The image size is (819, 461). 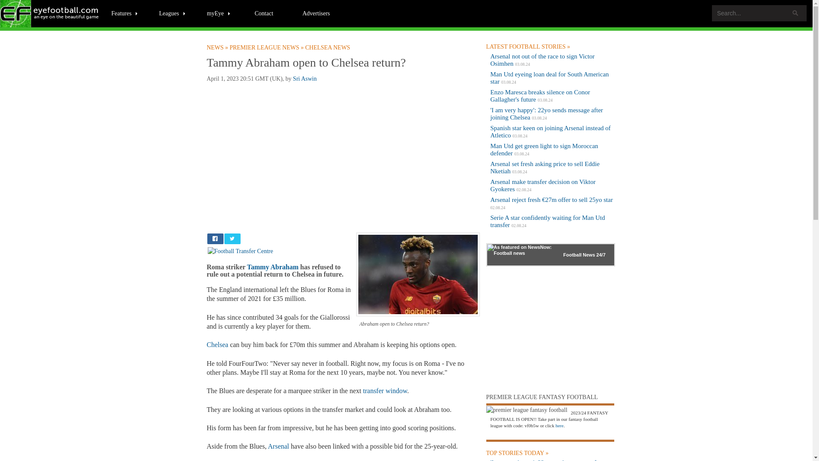 I want to click on Football News, so click(x=50, y=14).